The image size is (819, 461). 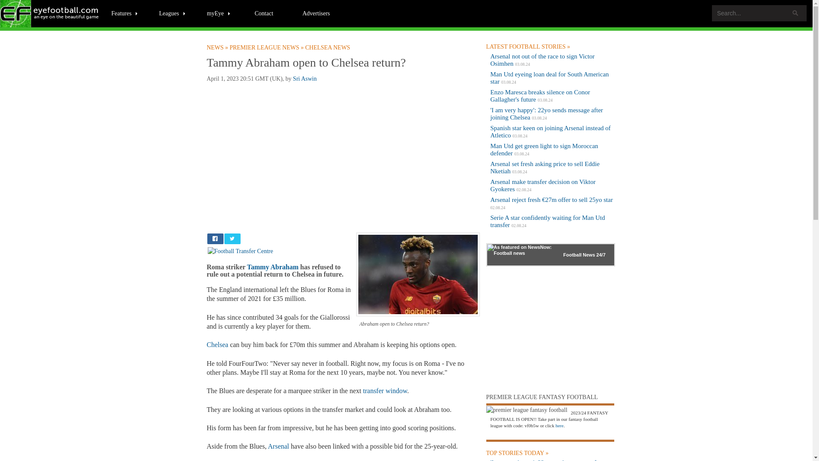 I want to click on Football News, so click(x=50, y=14).